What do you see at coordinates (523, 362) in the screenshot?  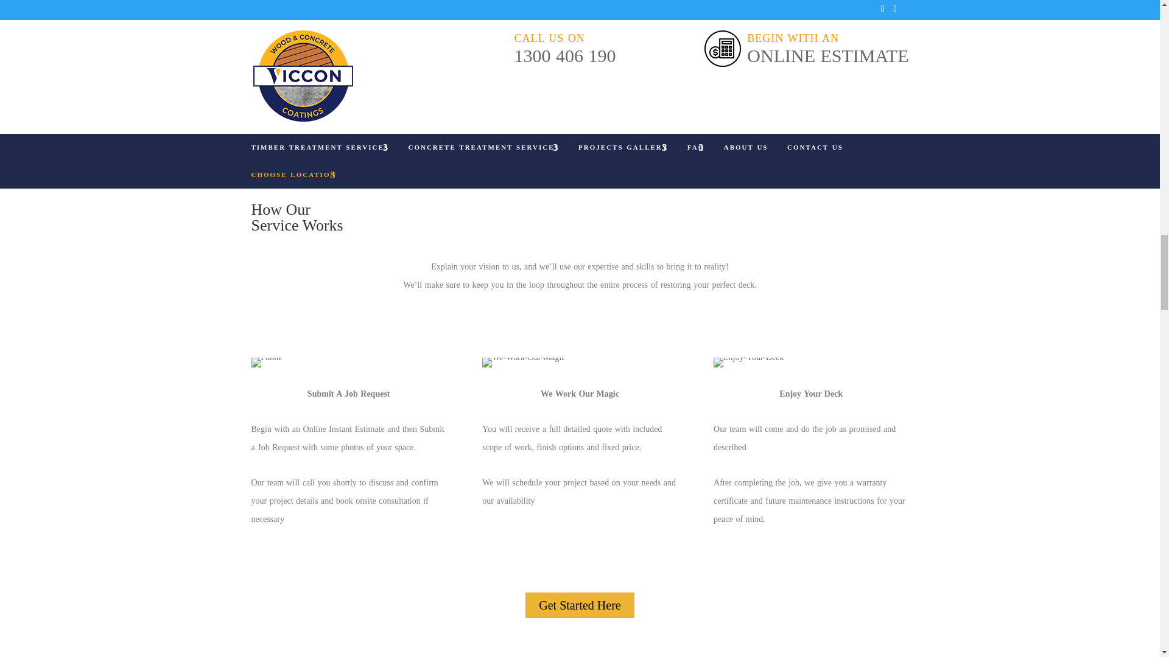 I see `We-Work-Our-Magic` at bounding box center [523, 362].